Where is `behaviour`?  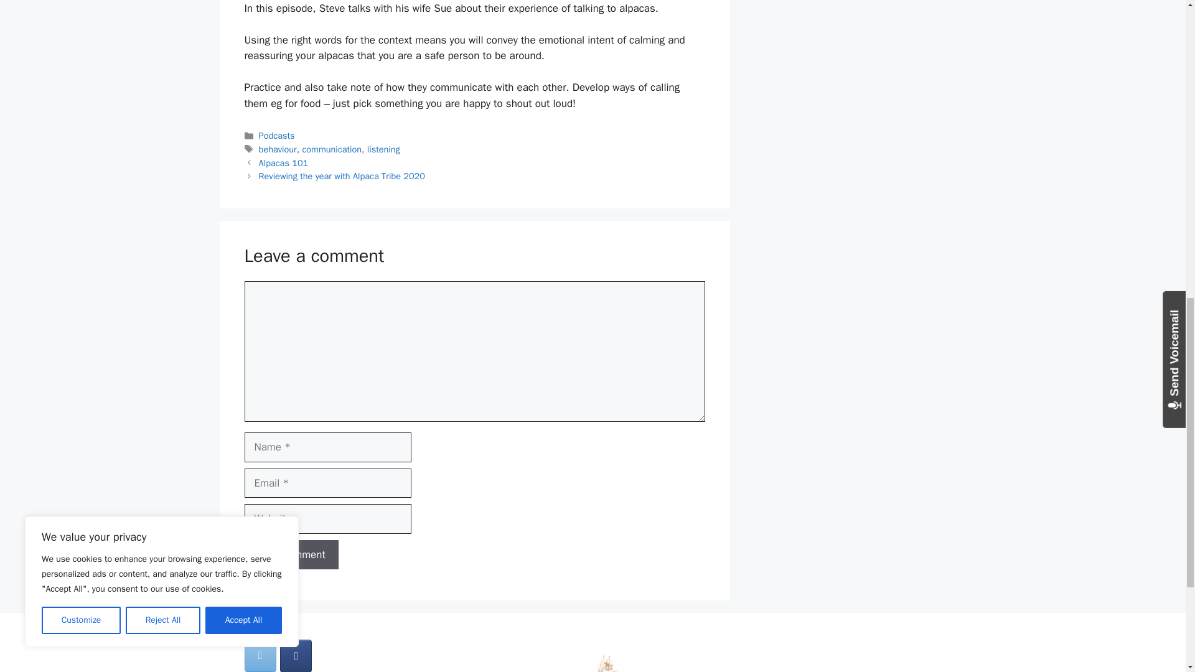 behaviour is located at coordinates (278, 149).